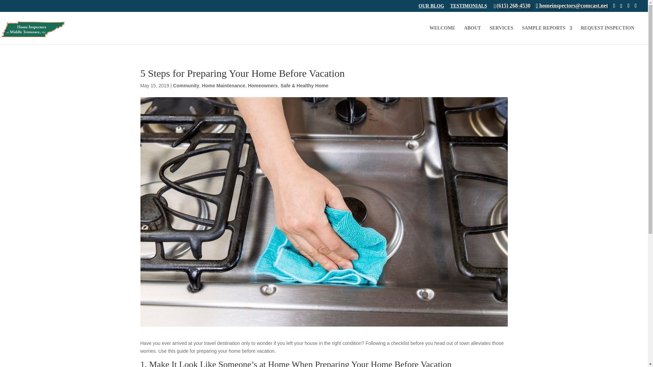  I want to click on TESTIMONIALS, so click(469, 7).